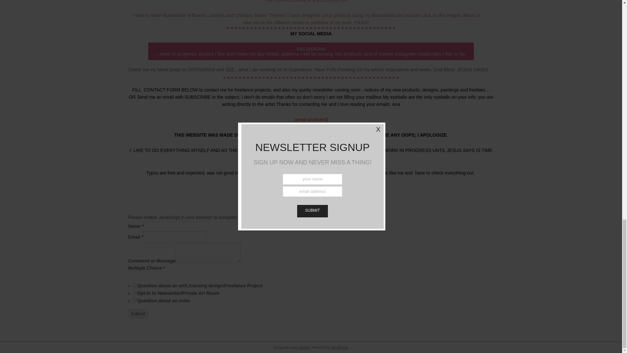 This screenshot has width=627, height=353. I want to click on Dollah WordPress Theme, so click(304, 347).